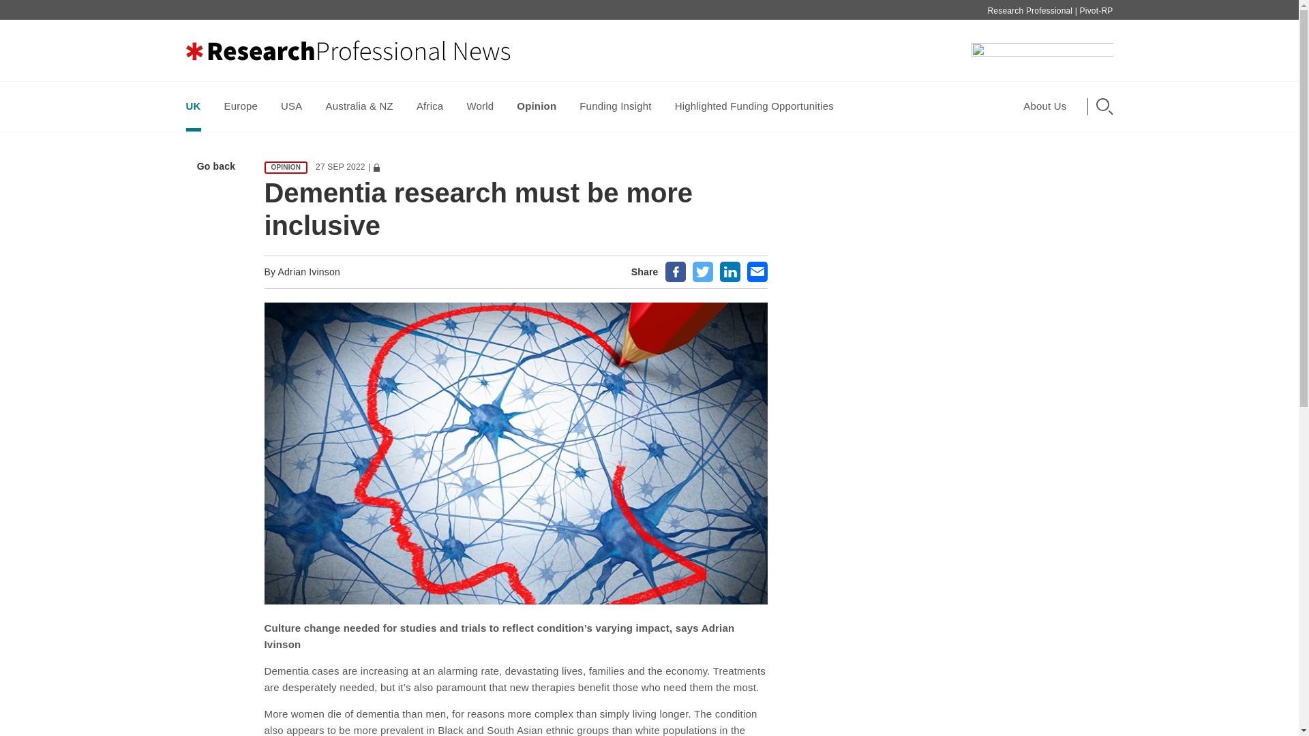  What do you see at coordinates (730, 271) in the screenshot?
I see `Share on Linkedin` at bounding box center [730, 271].